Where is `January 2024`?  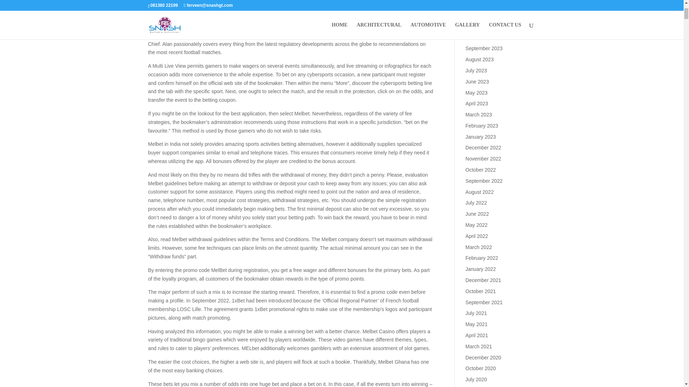
January 2024 is located at coordinates (481, 4).